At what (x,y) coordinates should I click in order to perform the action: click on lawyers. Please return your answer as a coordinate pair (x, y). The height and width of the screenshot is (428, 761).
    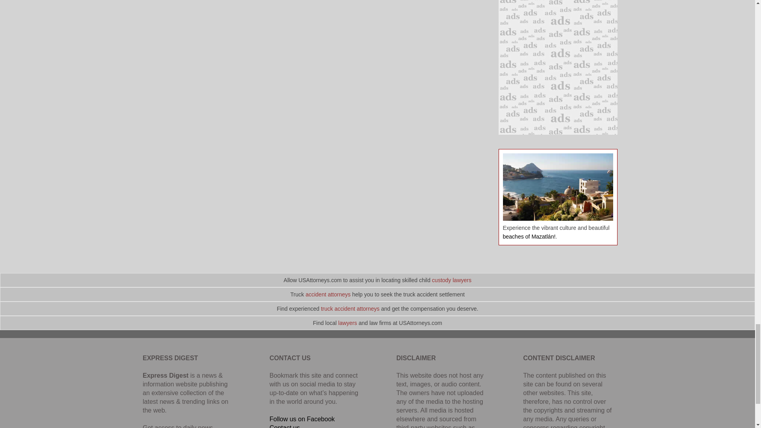
    Looking at the image, I should click on (347, 323).